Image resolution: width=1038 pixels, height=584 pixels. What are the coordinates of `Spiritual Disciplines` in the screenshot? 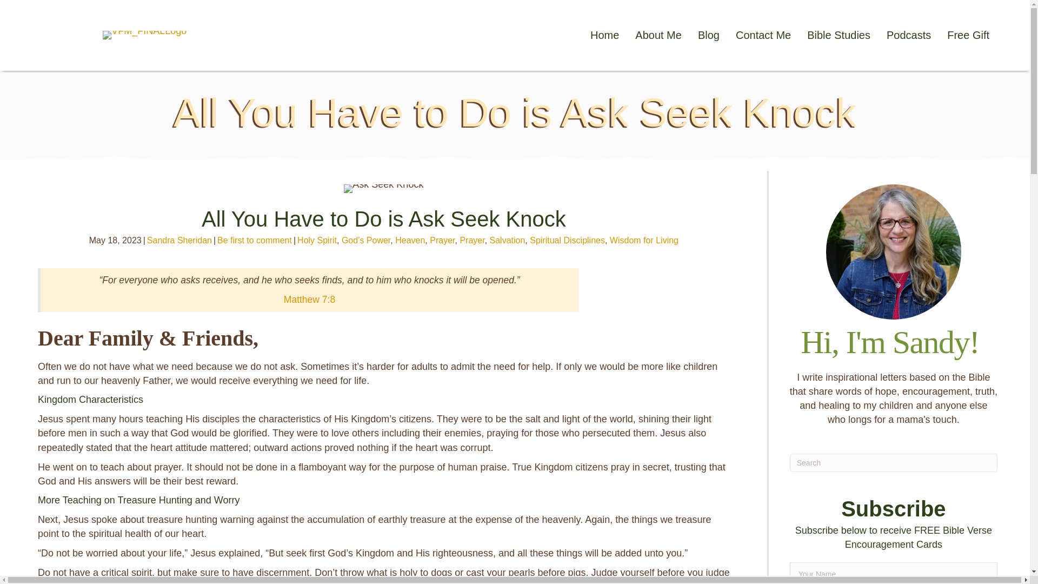 It's located at (567, 240).